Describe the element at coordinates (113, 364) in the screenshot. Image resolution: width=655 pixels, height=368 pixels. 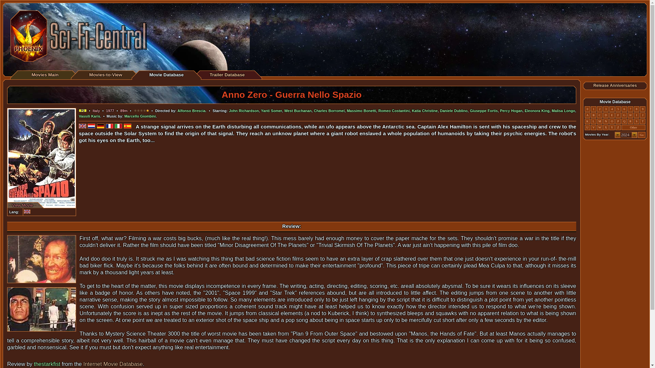
I see `Internet Movie Database` at that location.